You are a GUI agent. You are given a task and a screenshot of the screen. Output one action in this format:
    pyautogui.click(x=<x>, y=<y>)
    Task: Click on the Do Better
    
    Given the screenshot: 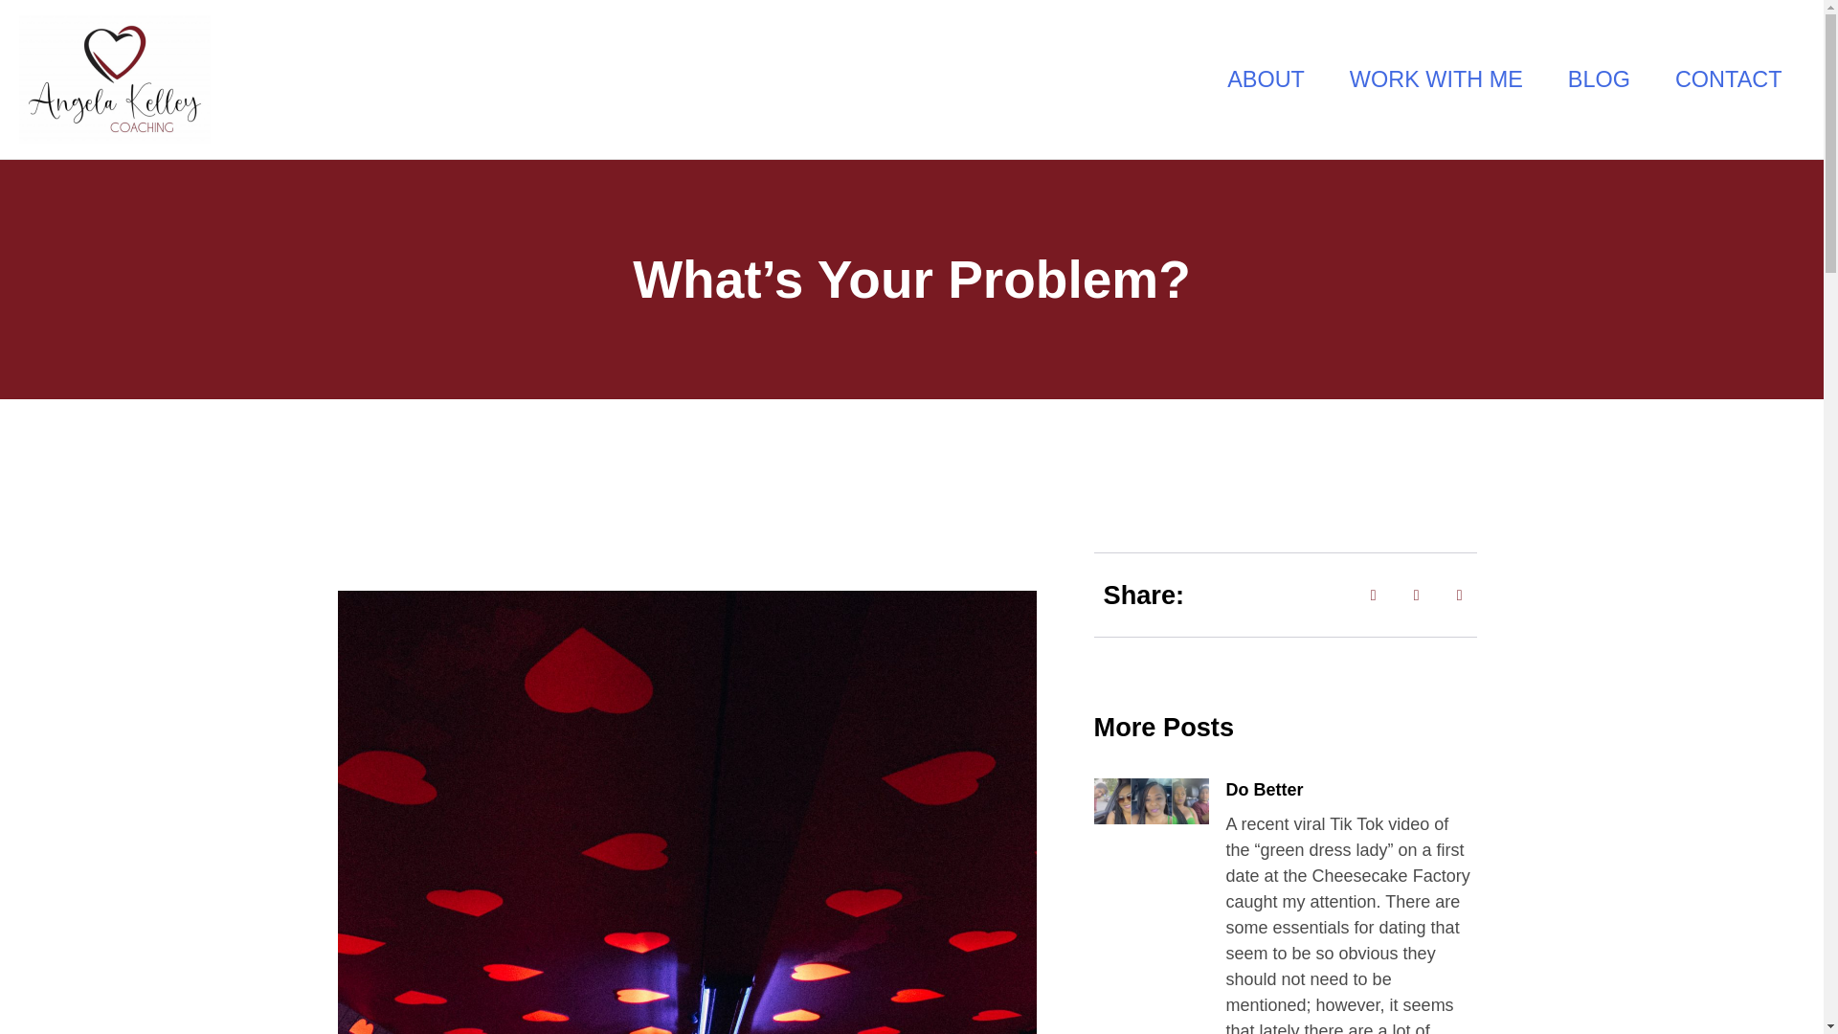 What is the action you would take?
    pyautogui.click(x=1264, y=789)
    